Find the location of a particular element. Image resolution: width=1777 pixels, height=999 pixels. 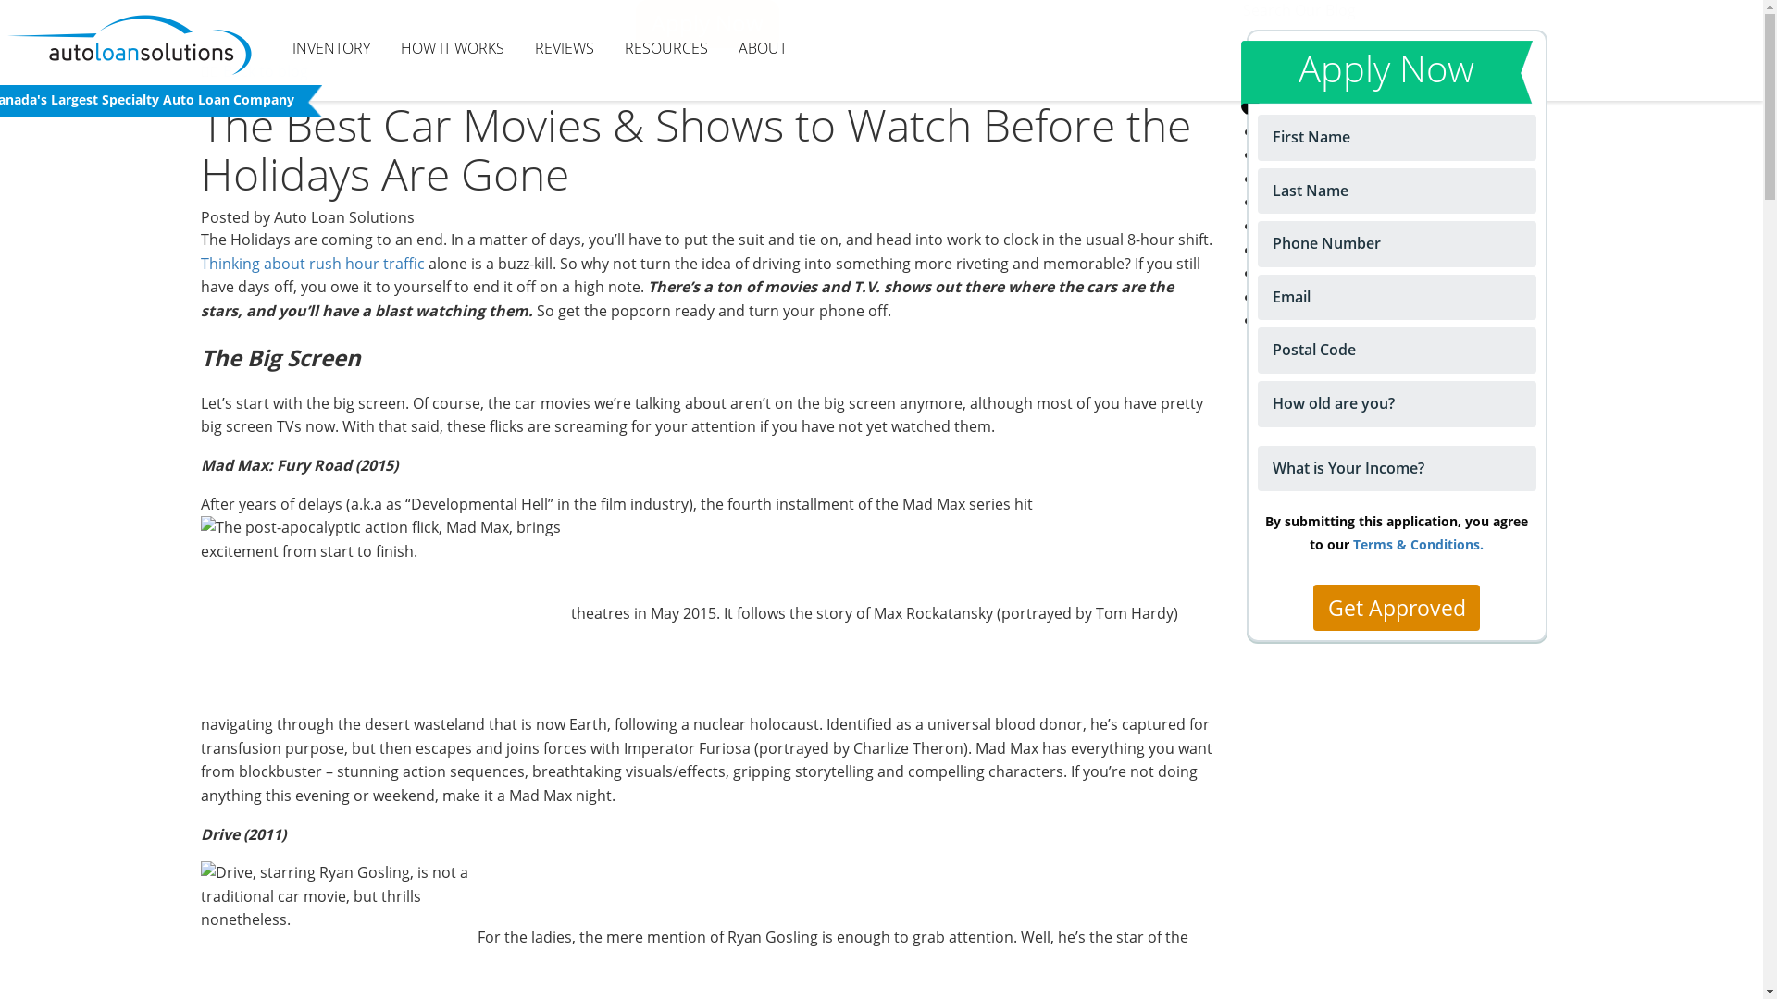

Buying a Car is located at coordinates (1305, 226).